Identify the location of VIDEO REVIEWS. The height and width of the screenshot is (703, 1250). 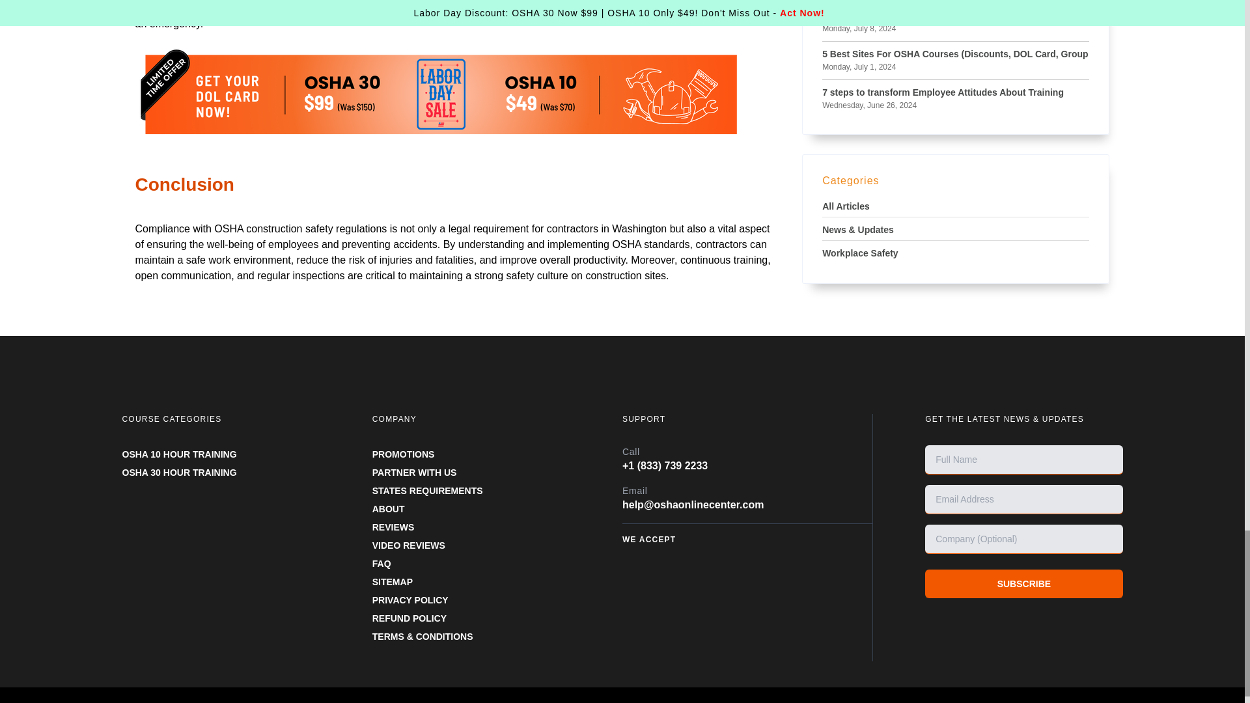
(409, 545).